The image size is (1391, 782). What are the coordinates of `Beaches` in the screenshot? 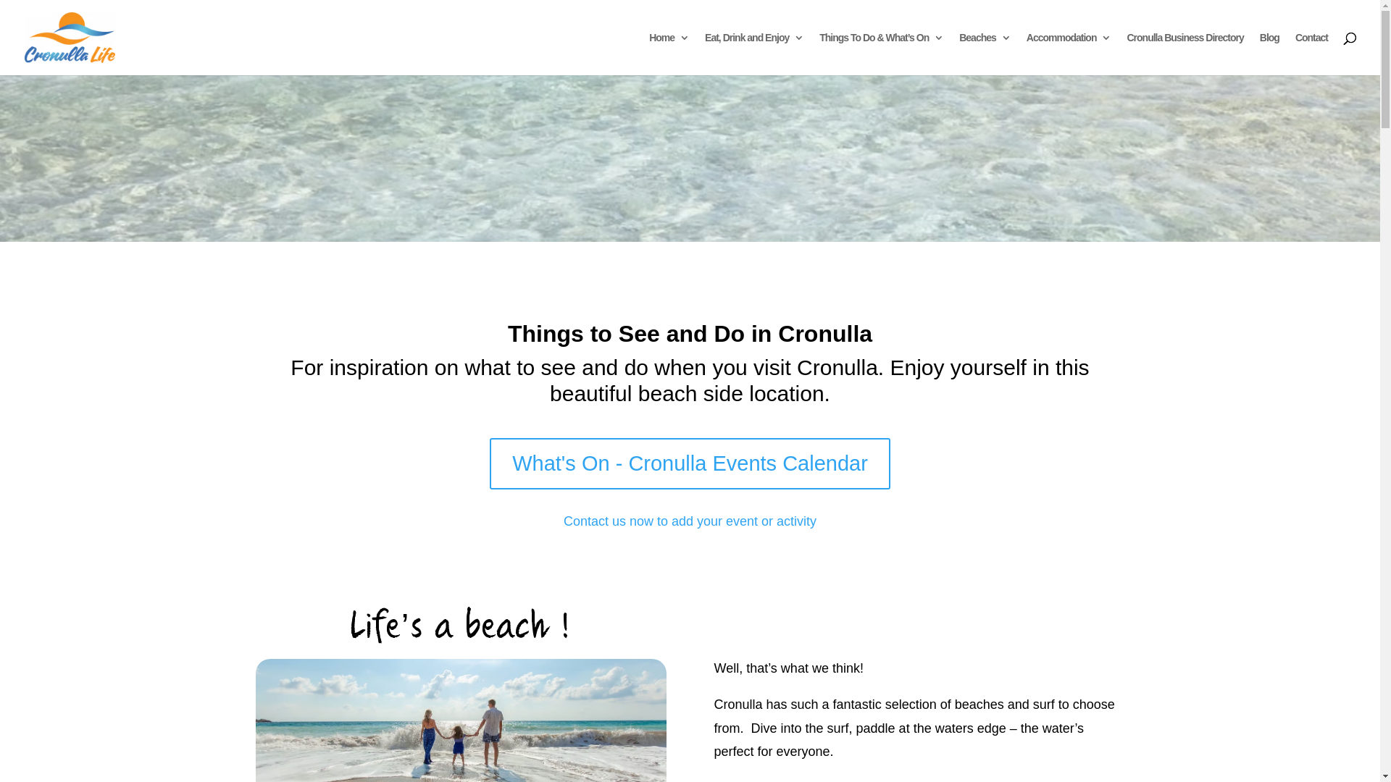 It's located at (985, 54).